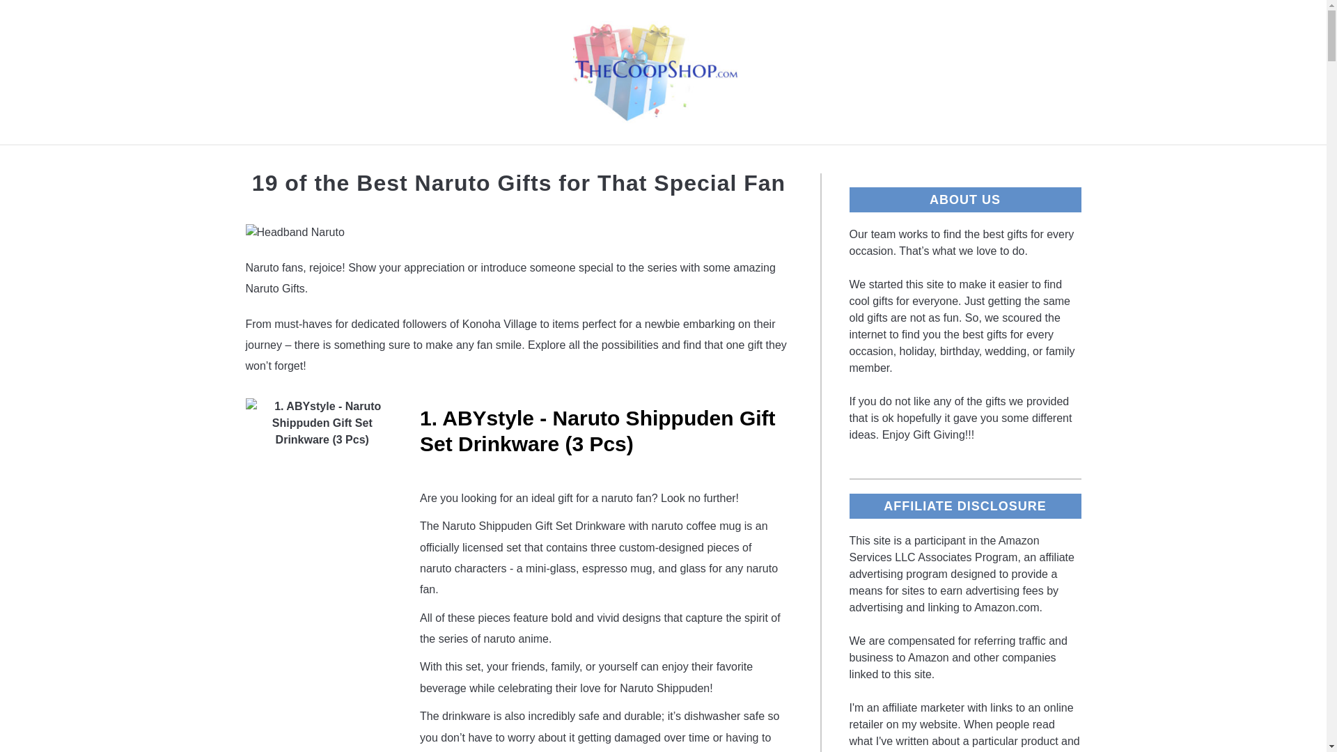 This screenshot has width=1337, height=752. What do you see at coordinates (431, 161) in the screenshot?
I see `HOME` at bounding box center [431, 161].